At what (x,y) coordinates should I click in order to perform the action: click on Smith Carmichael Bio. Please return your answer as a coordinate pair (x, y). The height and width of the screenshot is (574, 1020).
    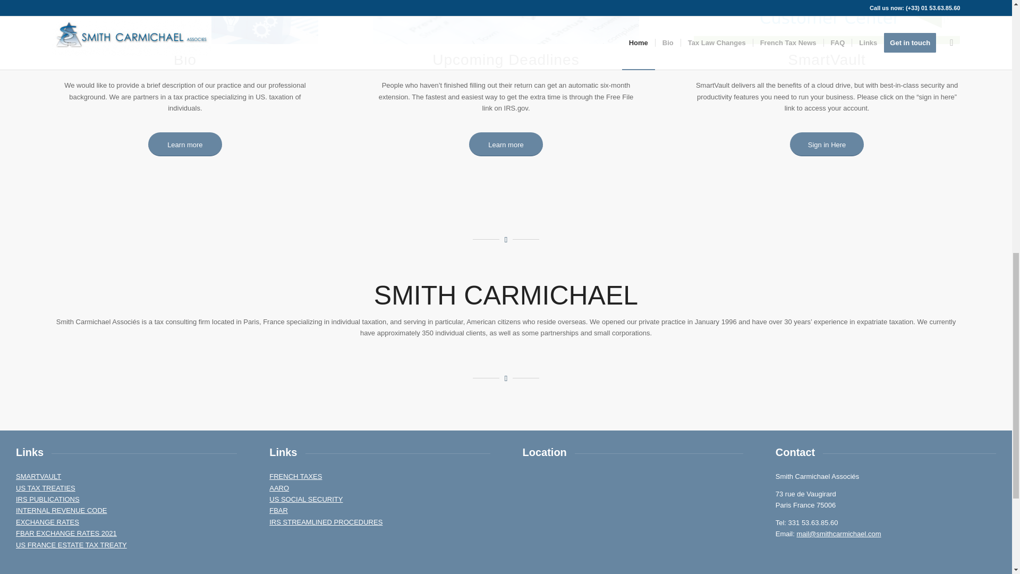
    Looking at the image, I should click on (185, 22).